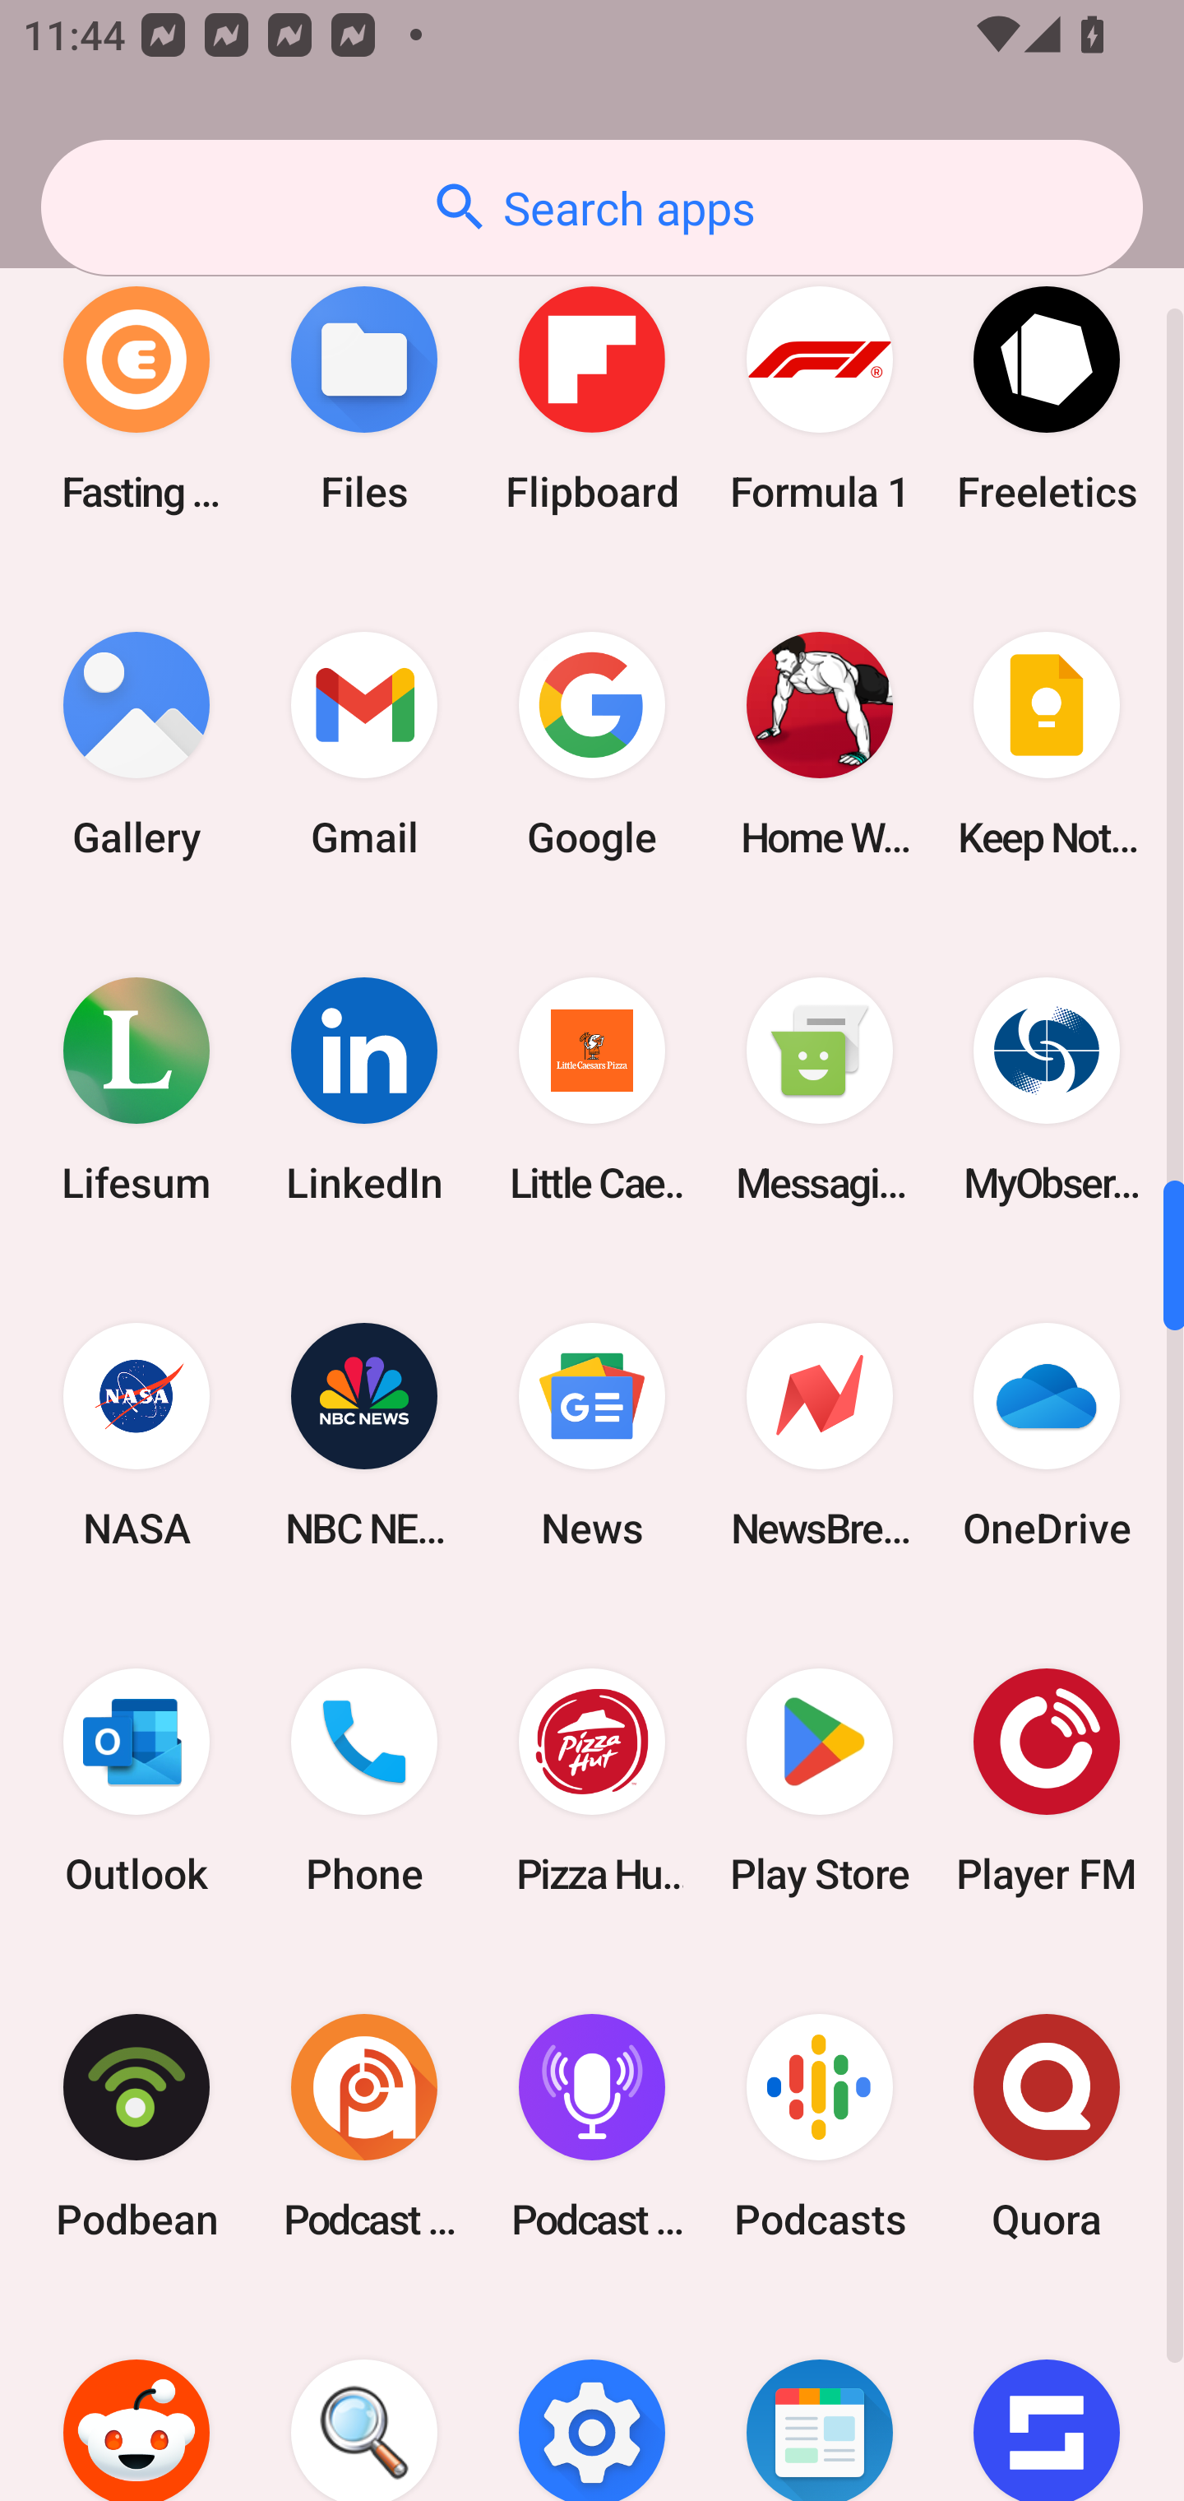 This screenshot has height=2501, width=1184. Describe the element at coordinates (592, 207) in the screenshot. I see `  Search apps` at that location.